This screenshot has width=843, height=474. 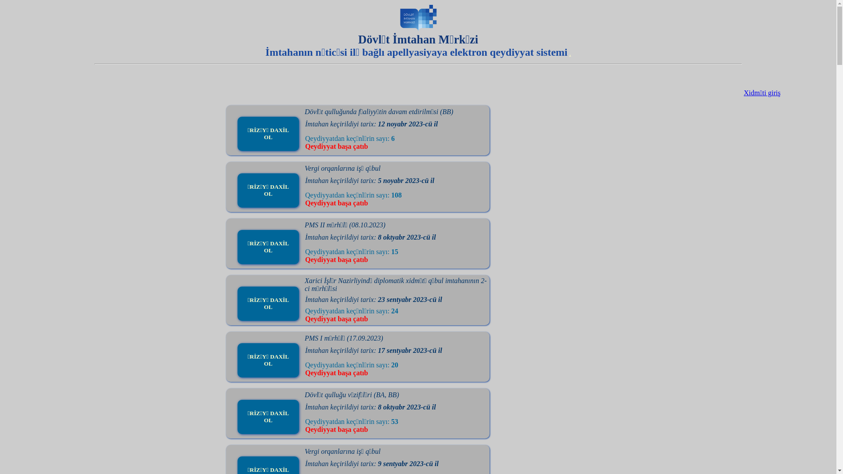 What do you see at coordinates (570, 54) in the screenshot?
I see `.` at bounding box center [570, 54].